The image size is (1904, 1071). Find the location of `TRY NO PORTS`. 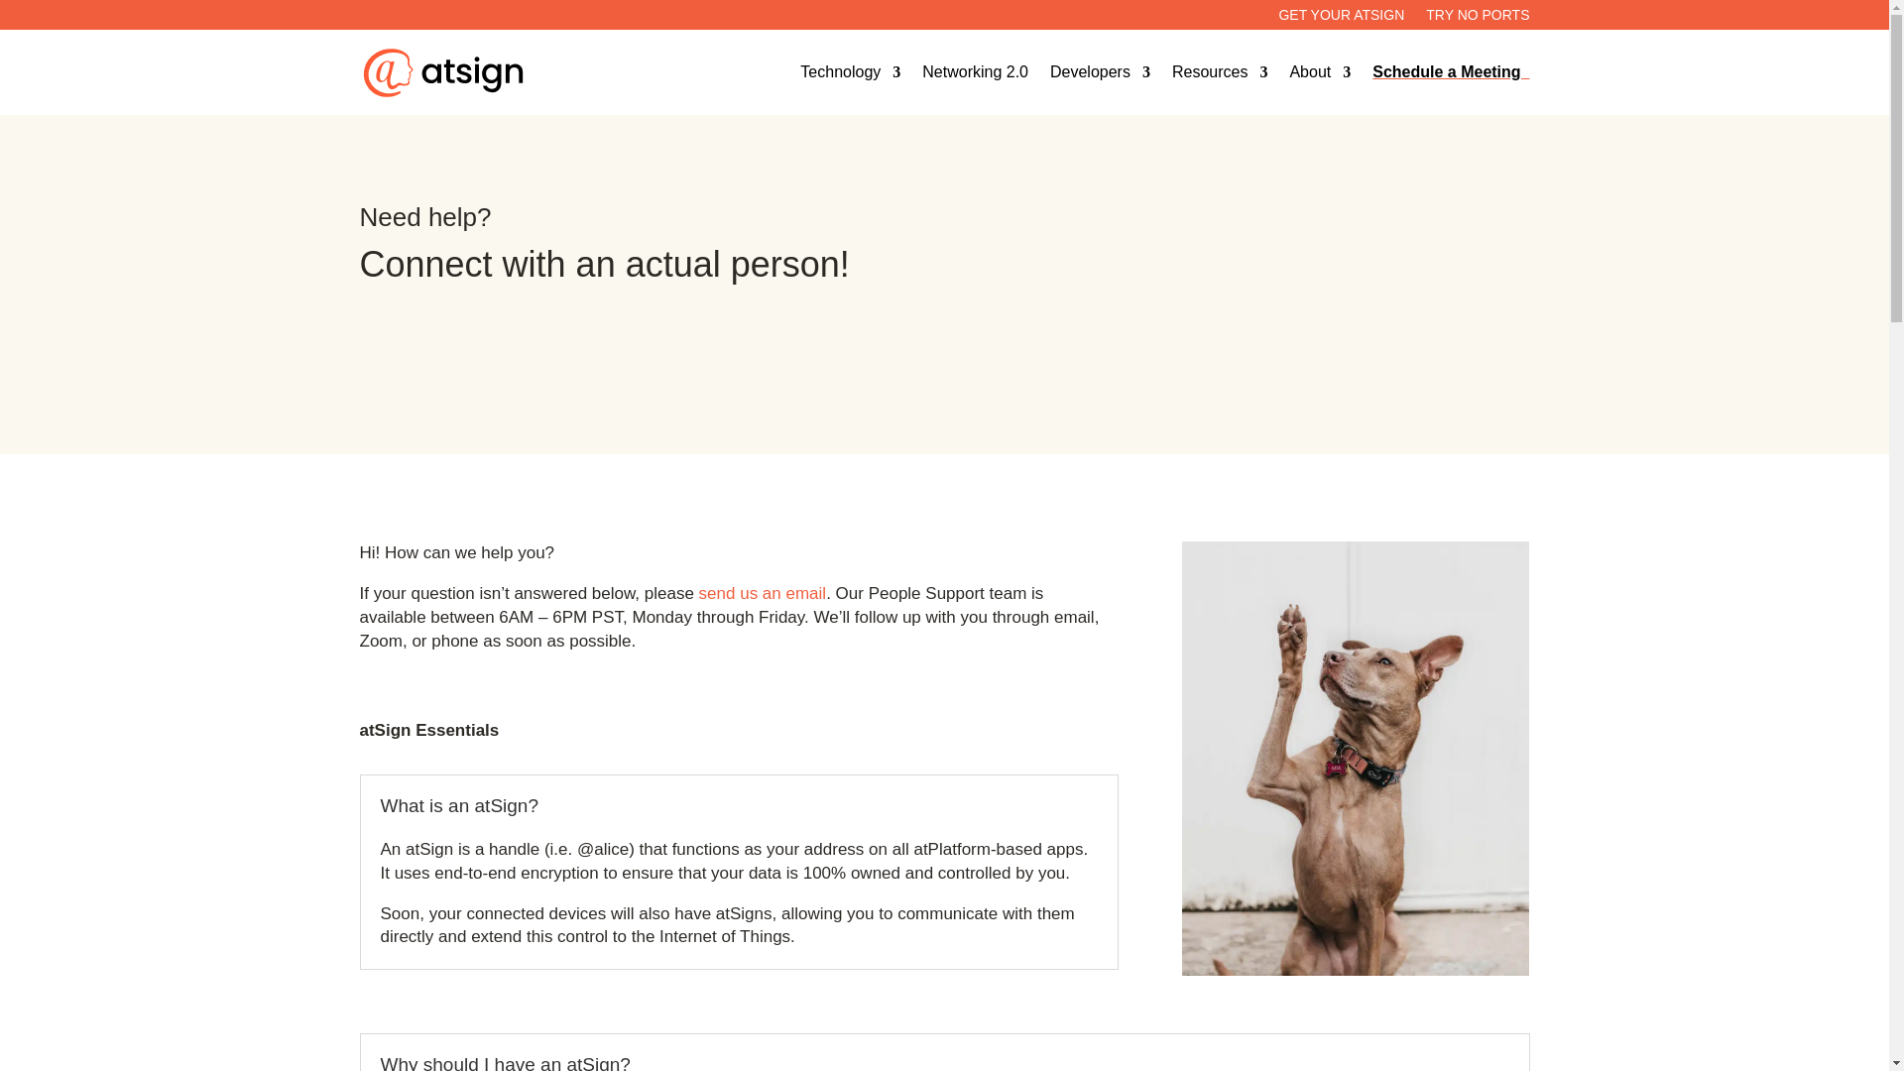

TRY NO PORTS is located at coordinates (1478, 18).